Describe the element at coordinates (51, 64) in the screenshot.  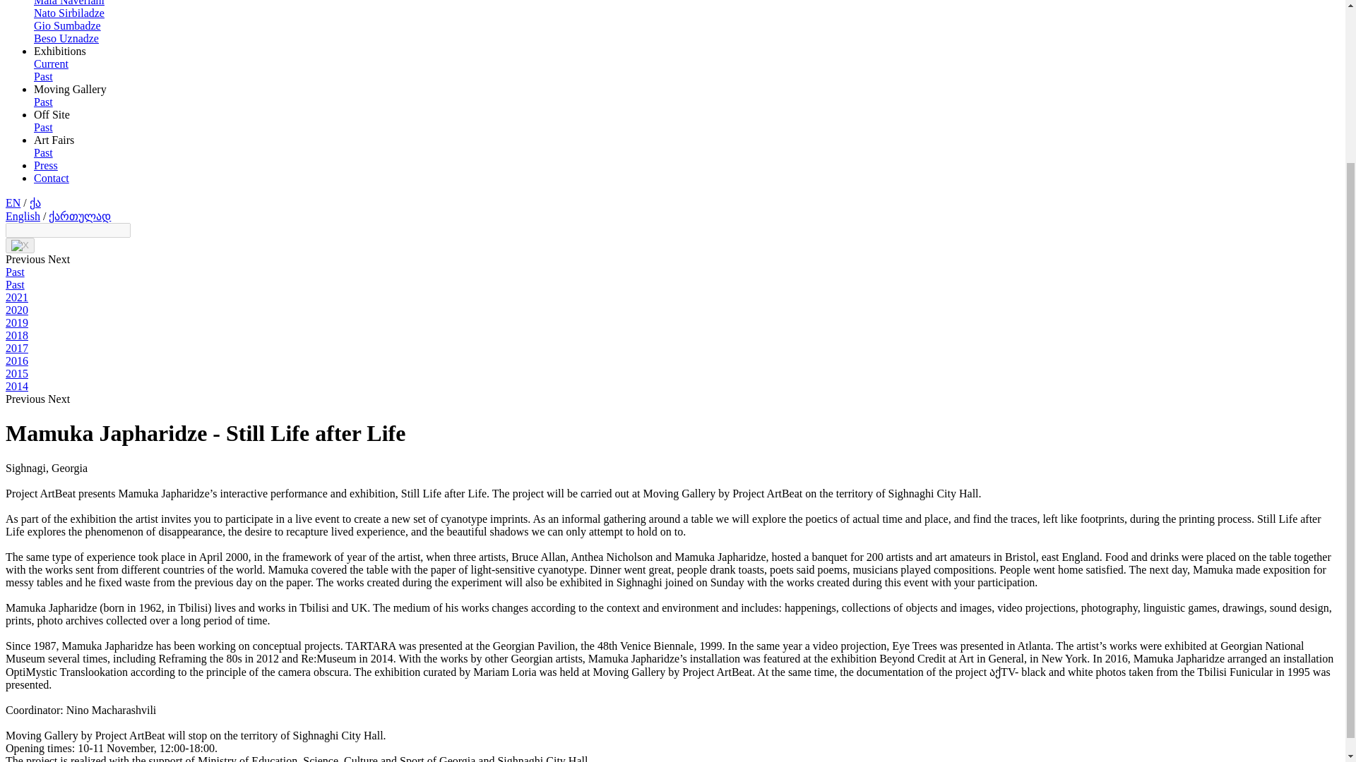
I see `Current` at that location.